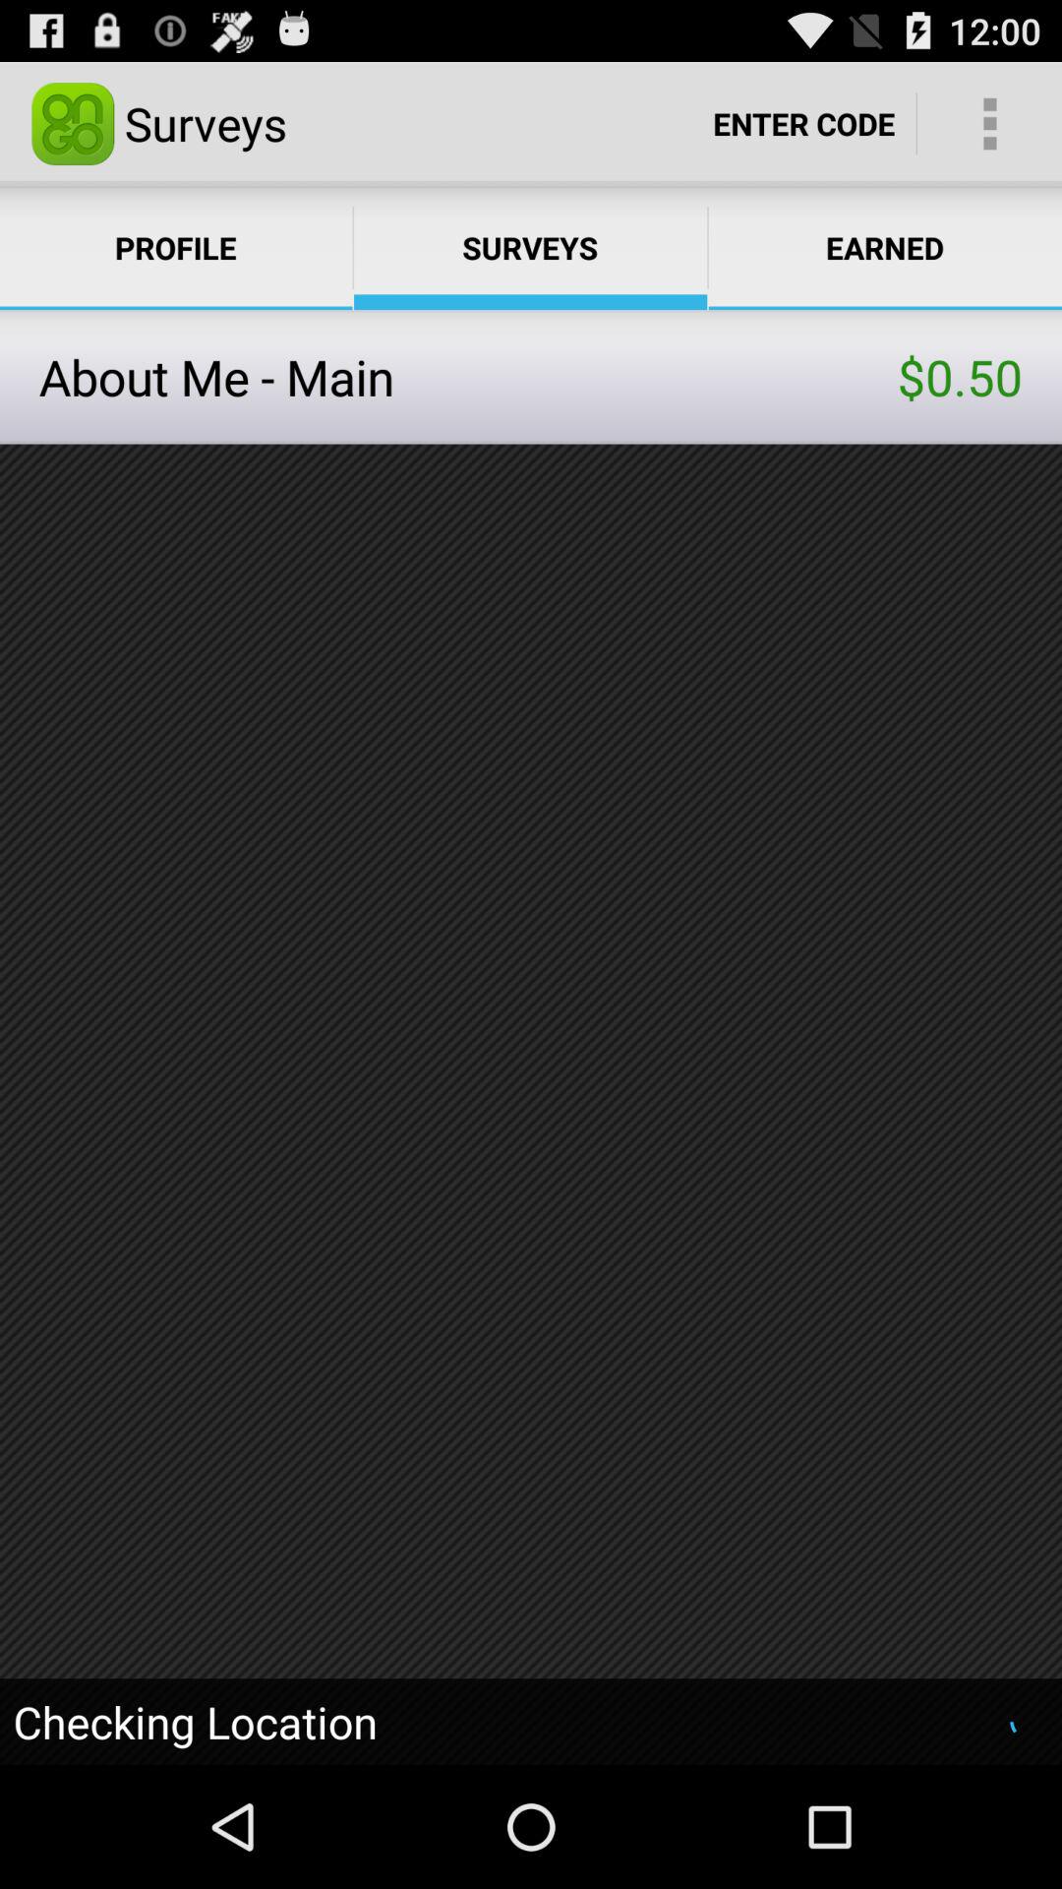 The width and height of the screenshot is (1062, 1889). I want to click on select the option enter code, so click(804, 124).